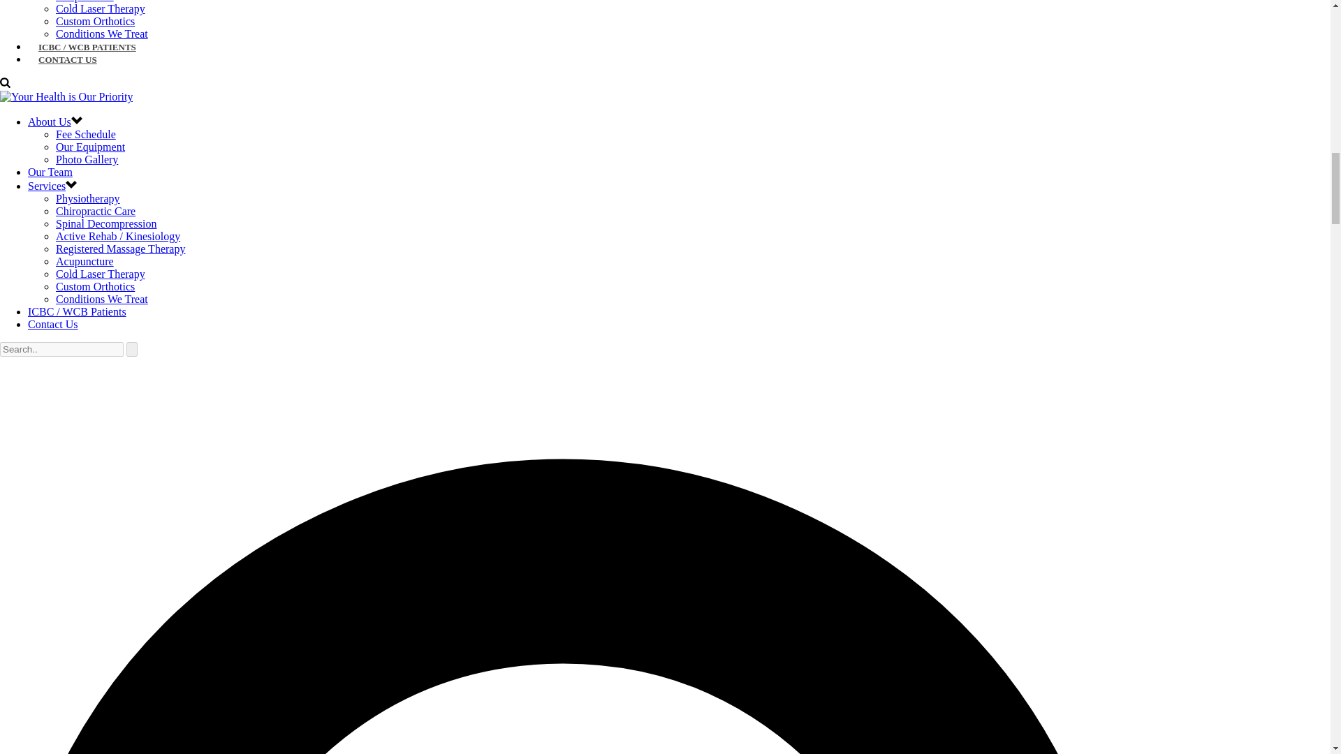 This screenshot has width=1341, height=754. I want to click on Fee Schedule, so click(85, 134).